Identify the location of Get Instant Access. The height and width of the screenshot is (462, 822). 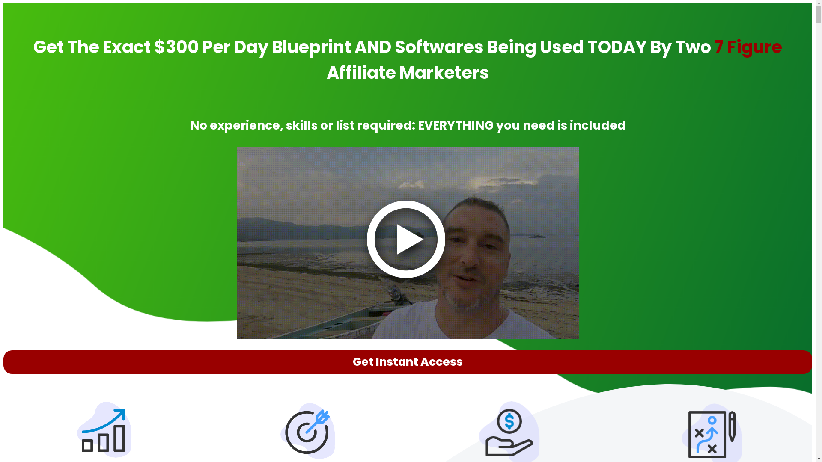
(408, 362).